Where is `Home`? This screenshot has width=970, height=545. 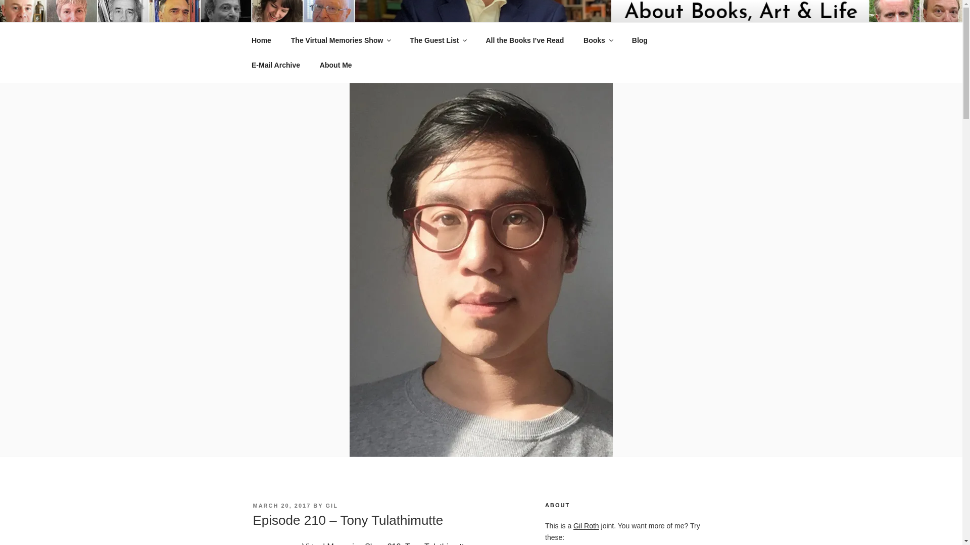
Home is located at coordinates (261, 40).